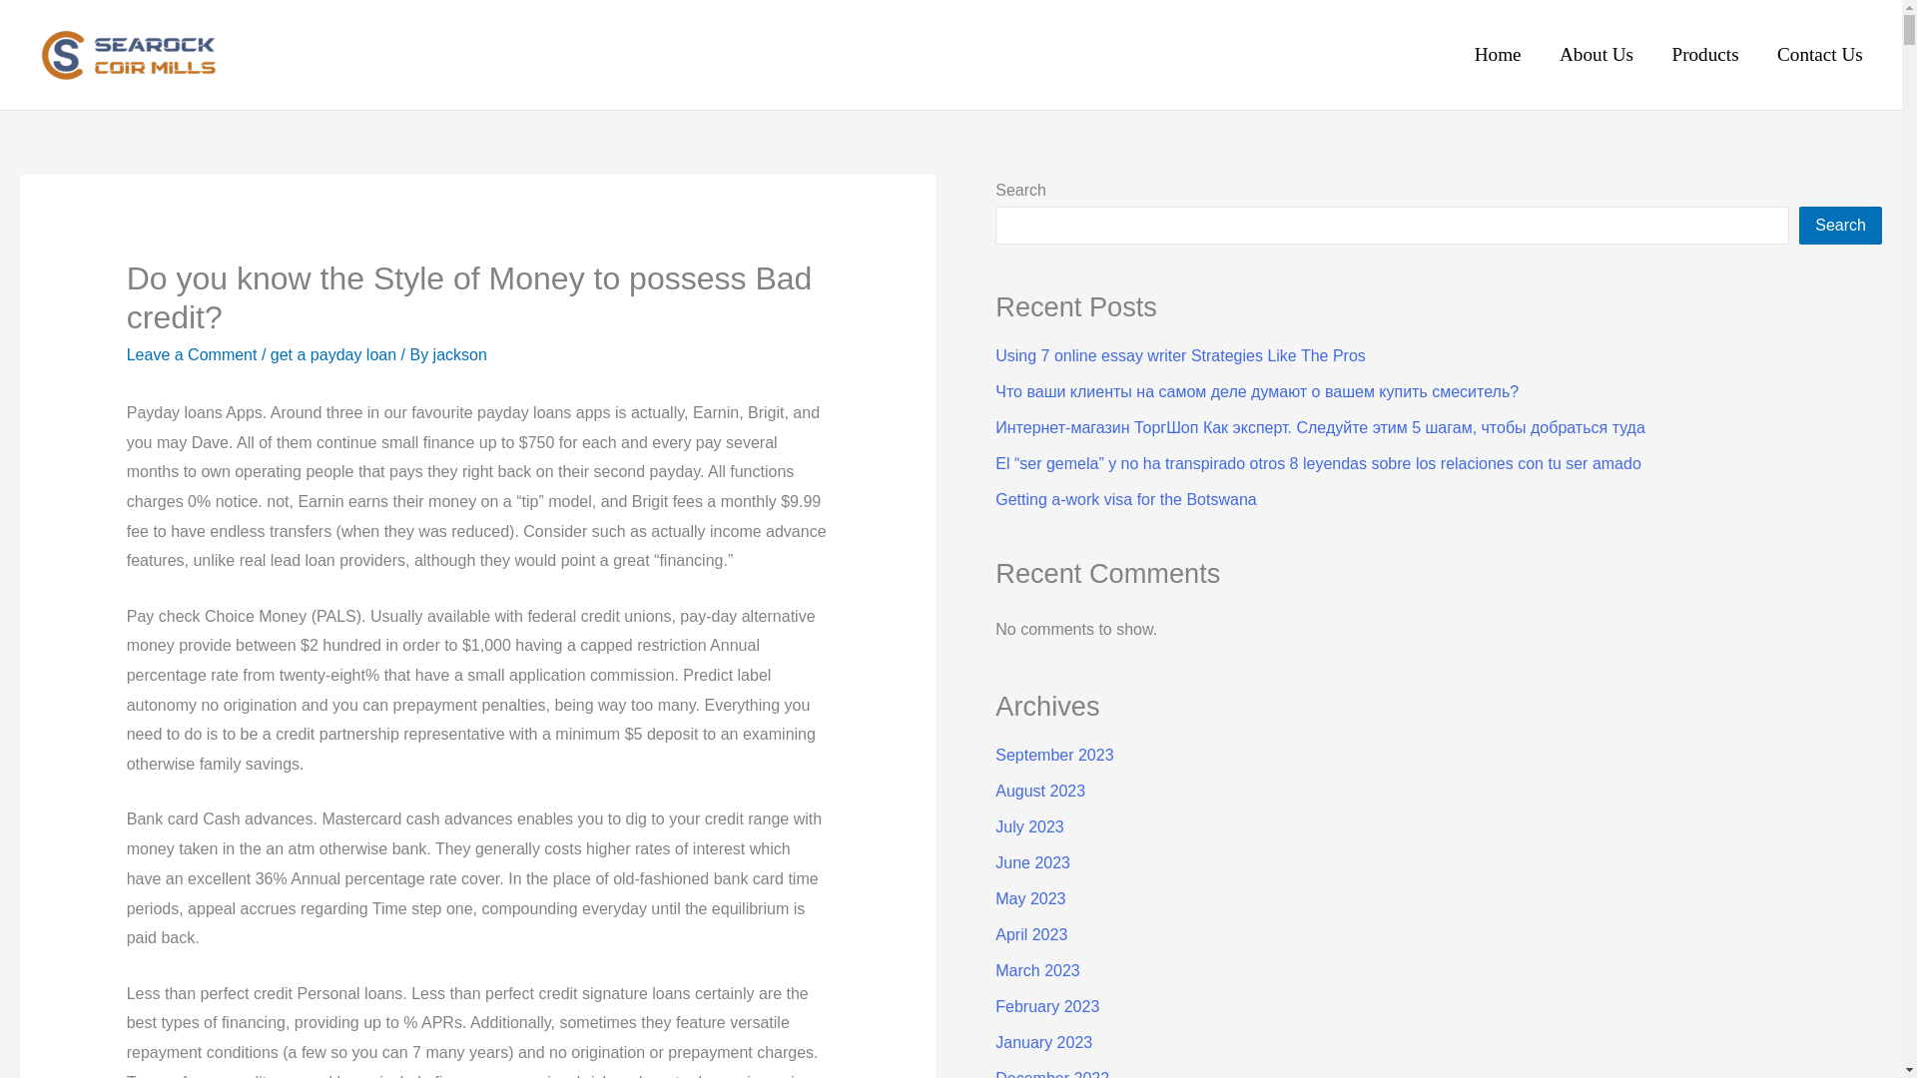 The width and height of the screenshot is (1917, 1078). Describe the element at coordinates (1037, 970) in the screenshot. I see `March 2023` at that location.